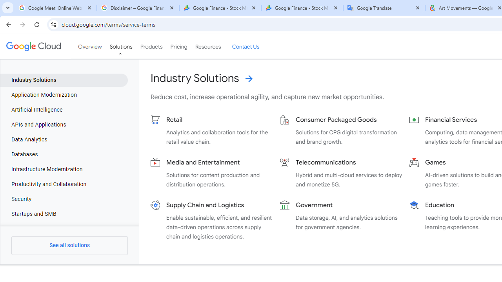 The image size is (502, 282). What do you see at coordinates (384, 8) in the screenshot?
I see `Google Translate` at bounding box center [384, 8].